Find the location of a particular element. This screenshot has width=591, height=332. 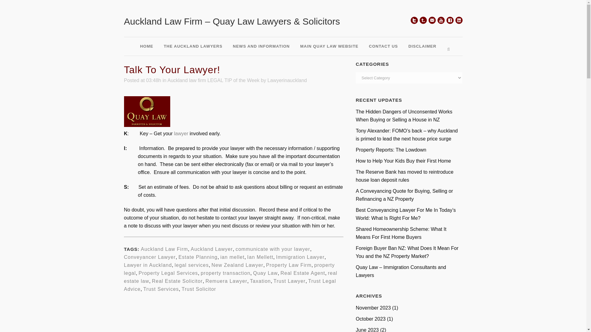

Auckland Law Firm is located at coordinates (164, 249).